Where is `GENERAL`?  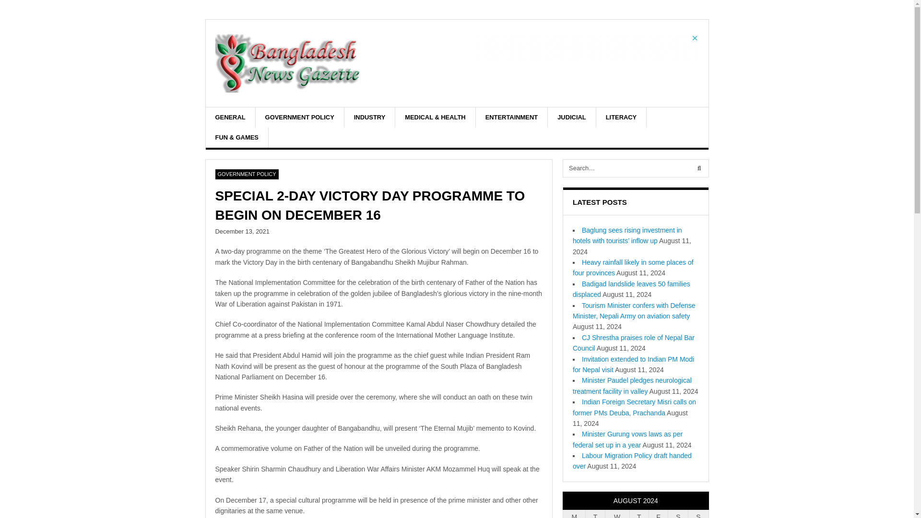 GENERAL is located at coordinates (230, 117).